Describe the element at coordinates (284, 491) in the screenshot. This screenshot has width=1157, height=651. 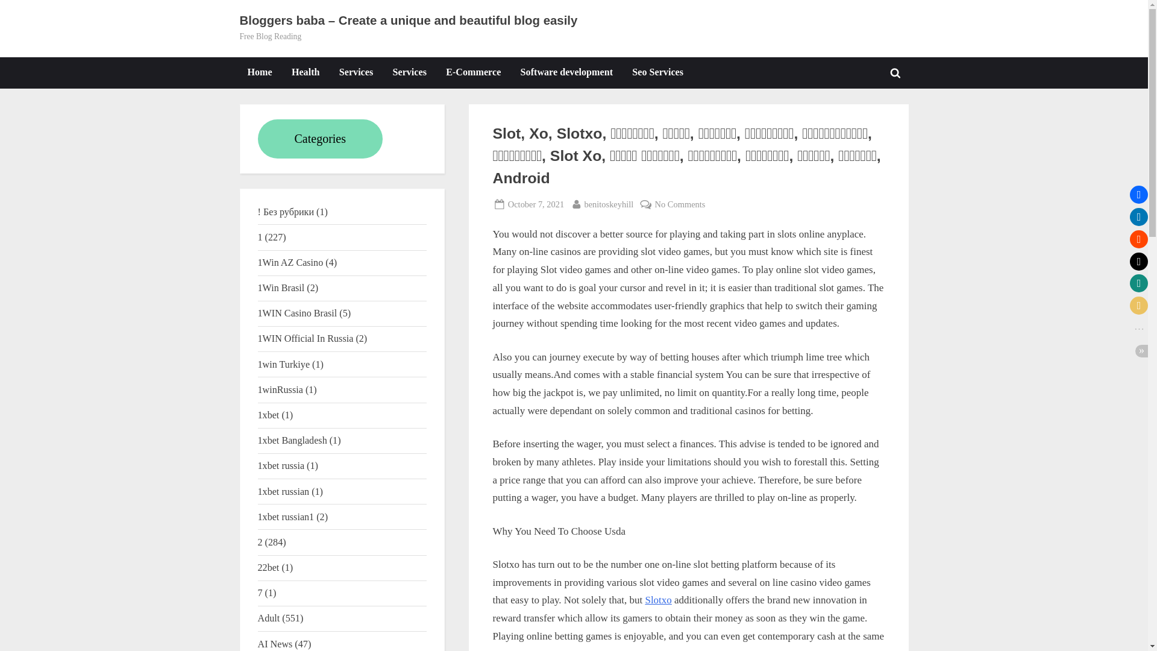
I see `1xbet russian` at that location.